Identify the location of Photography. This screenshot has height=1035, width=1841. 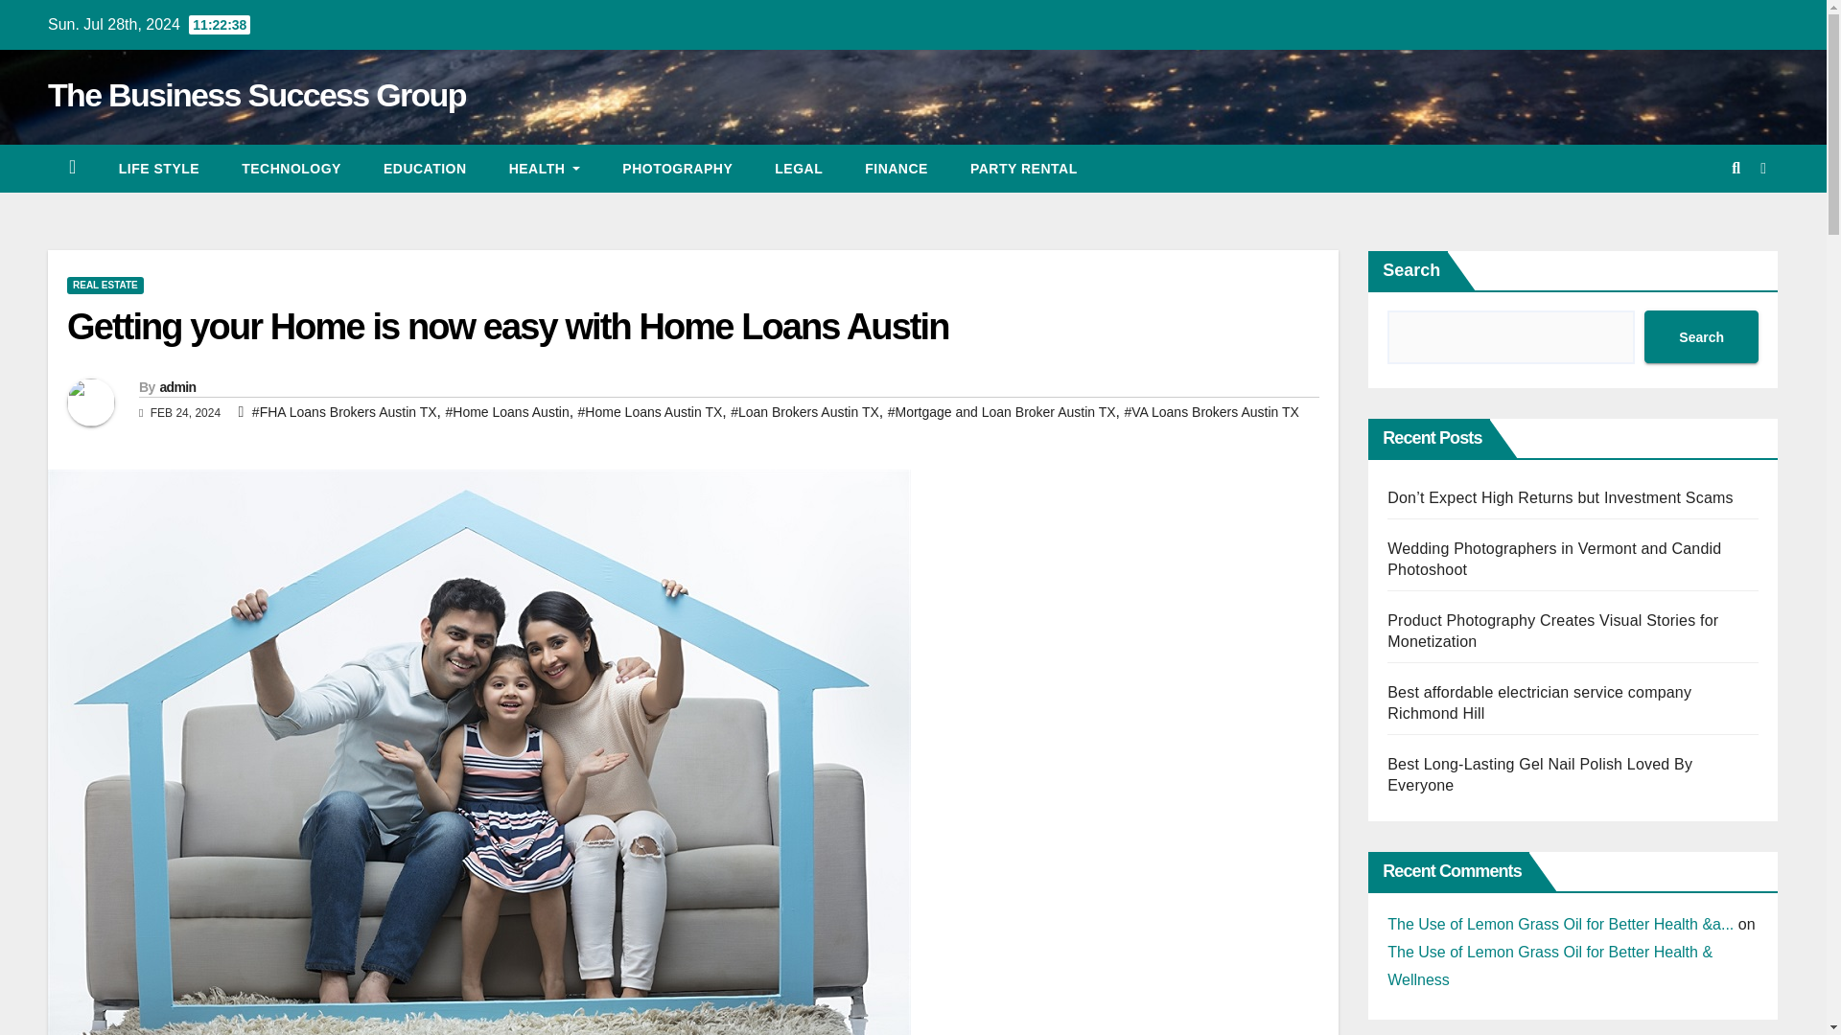
(677, 169).